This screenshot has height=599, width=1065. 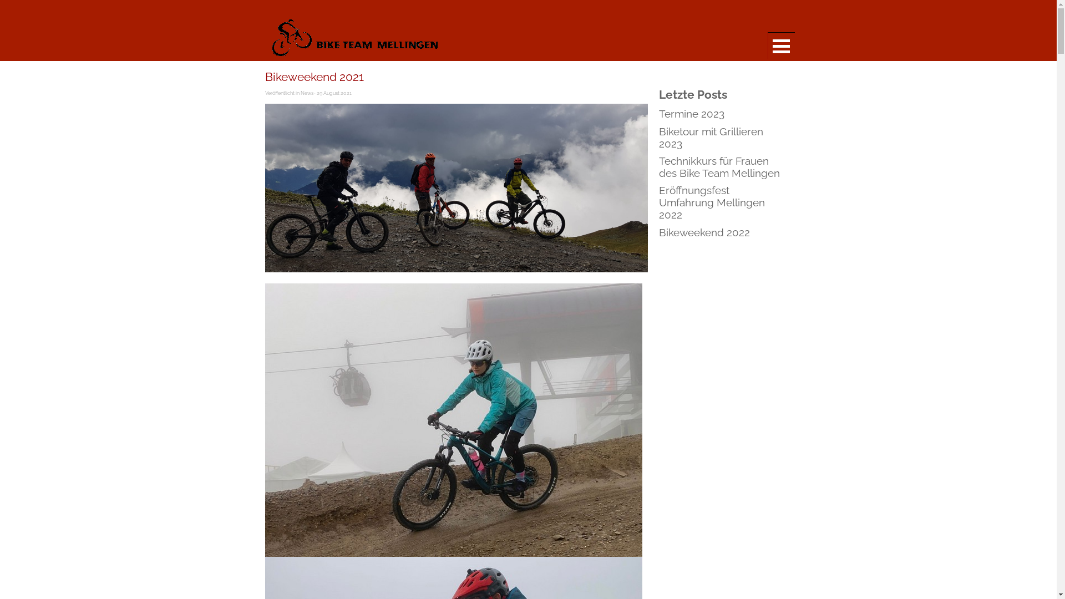 I want to click on News, so click(x=307, y=93).